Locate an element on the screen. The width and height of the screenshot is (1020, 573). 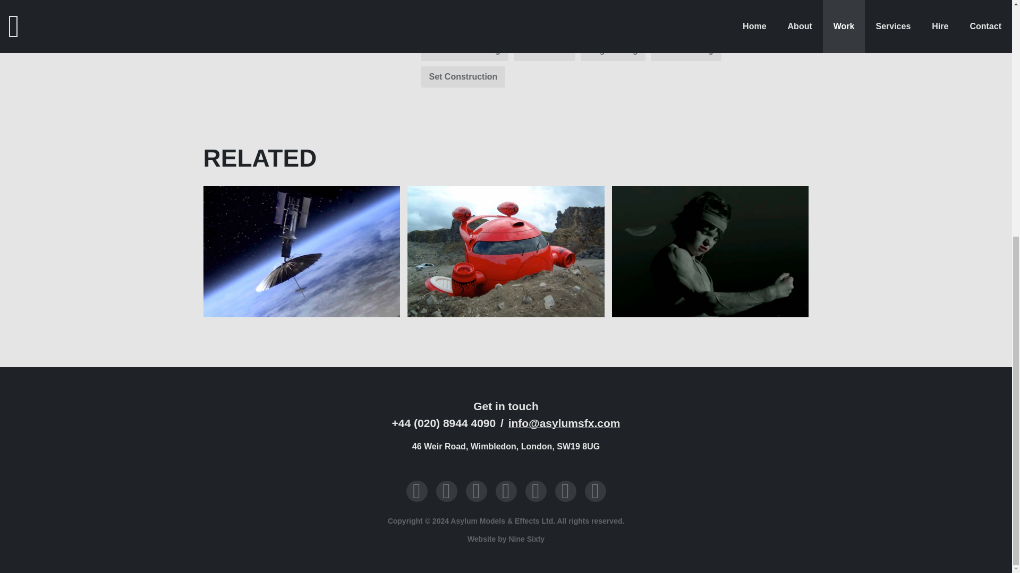
Film is located at coordinates (437, 5).